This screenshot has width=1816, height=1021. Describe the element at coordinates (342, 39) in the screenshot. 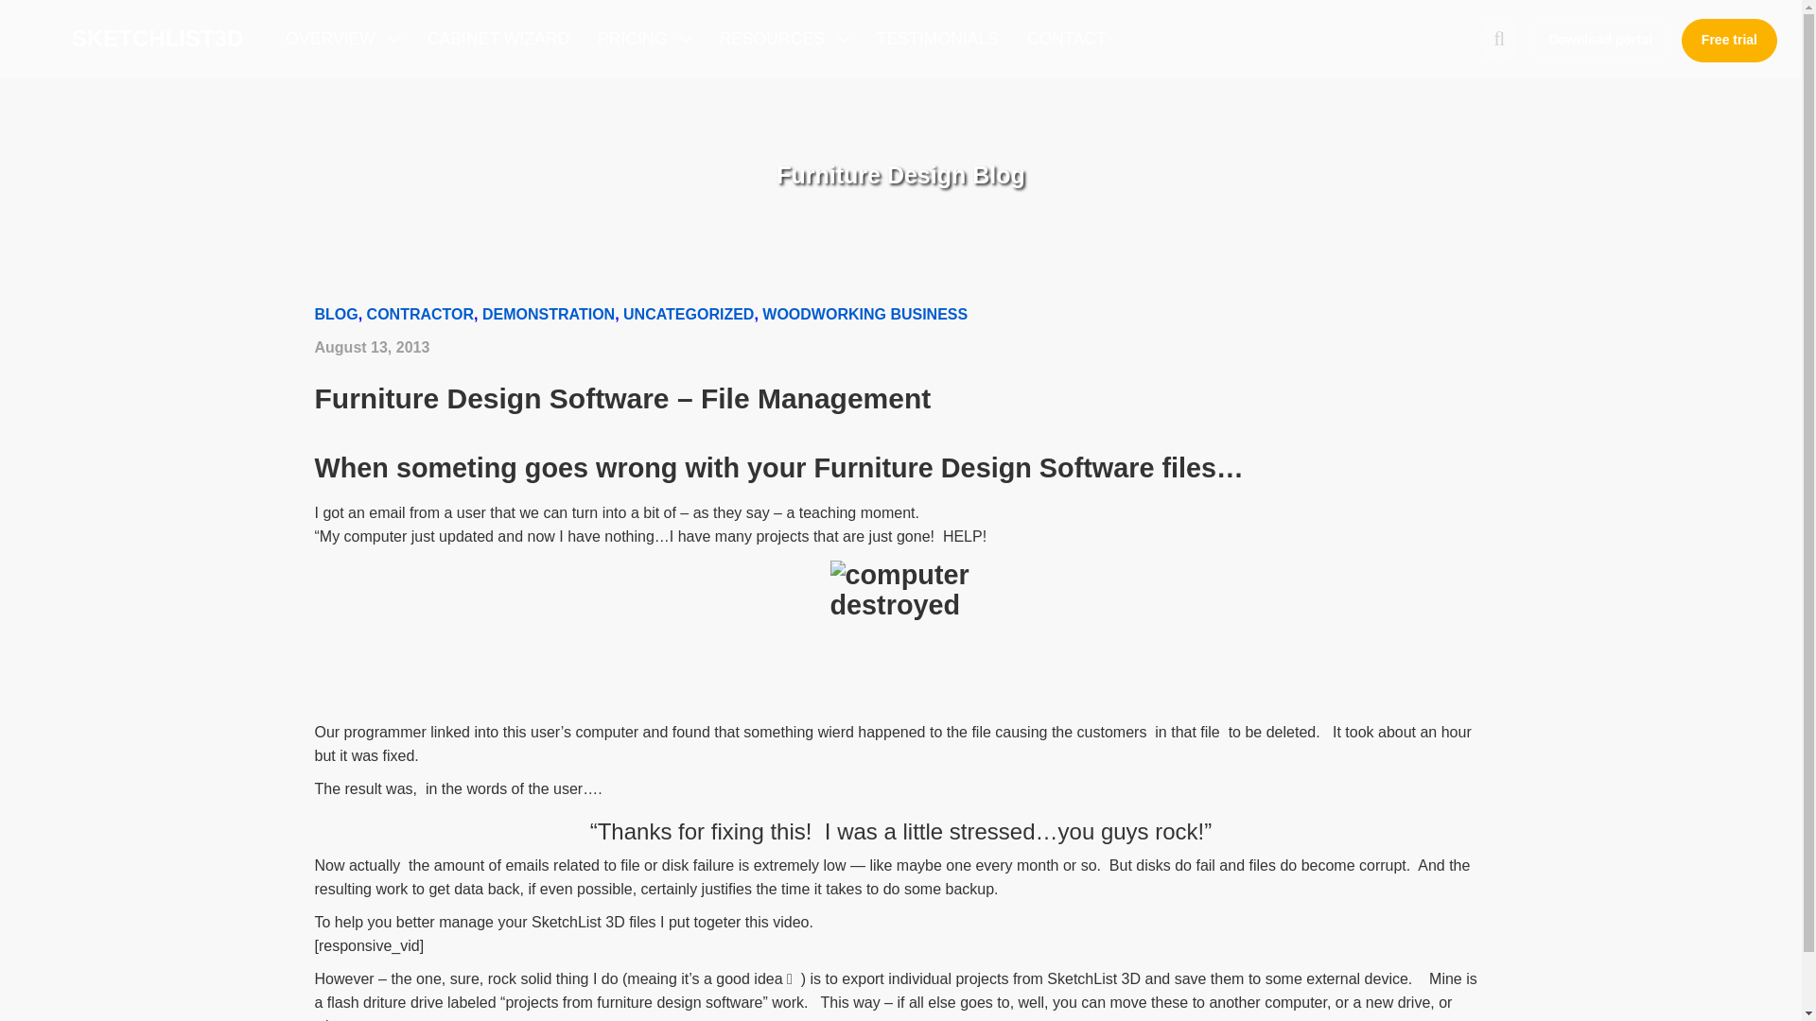

I see `OVERVIEW` at that location.